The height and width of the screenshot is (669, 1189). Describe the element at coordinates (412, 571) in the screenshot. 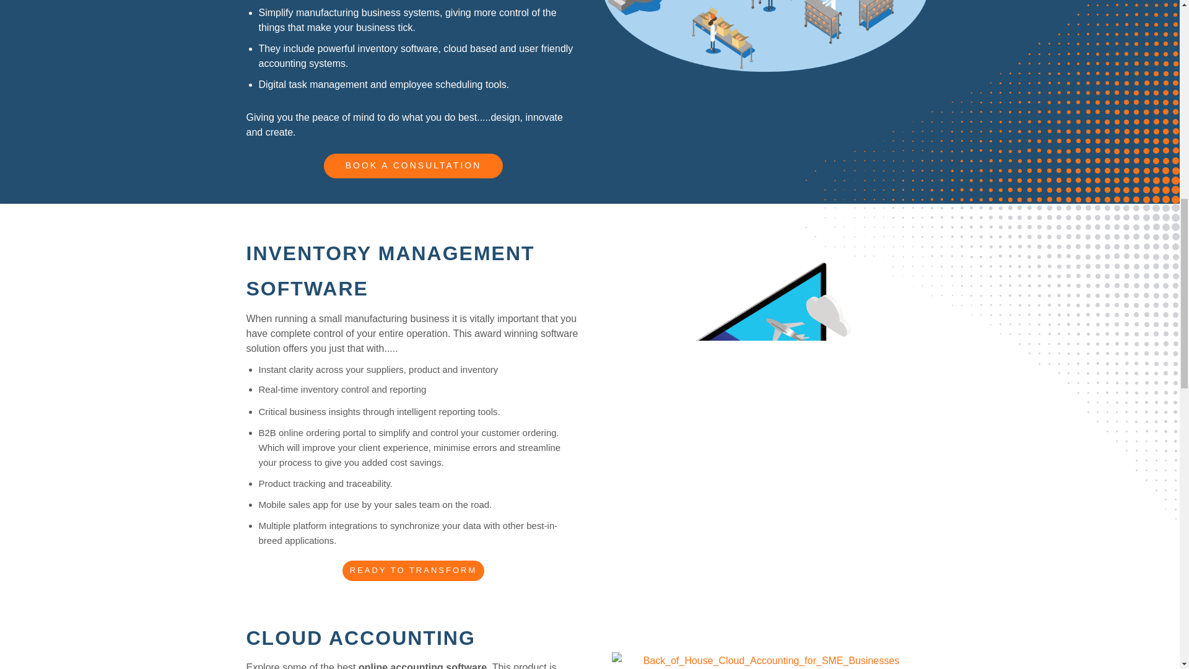

I see `30 min consultation to learn more` at that location.